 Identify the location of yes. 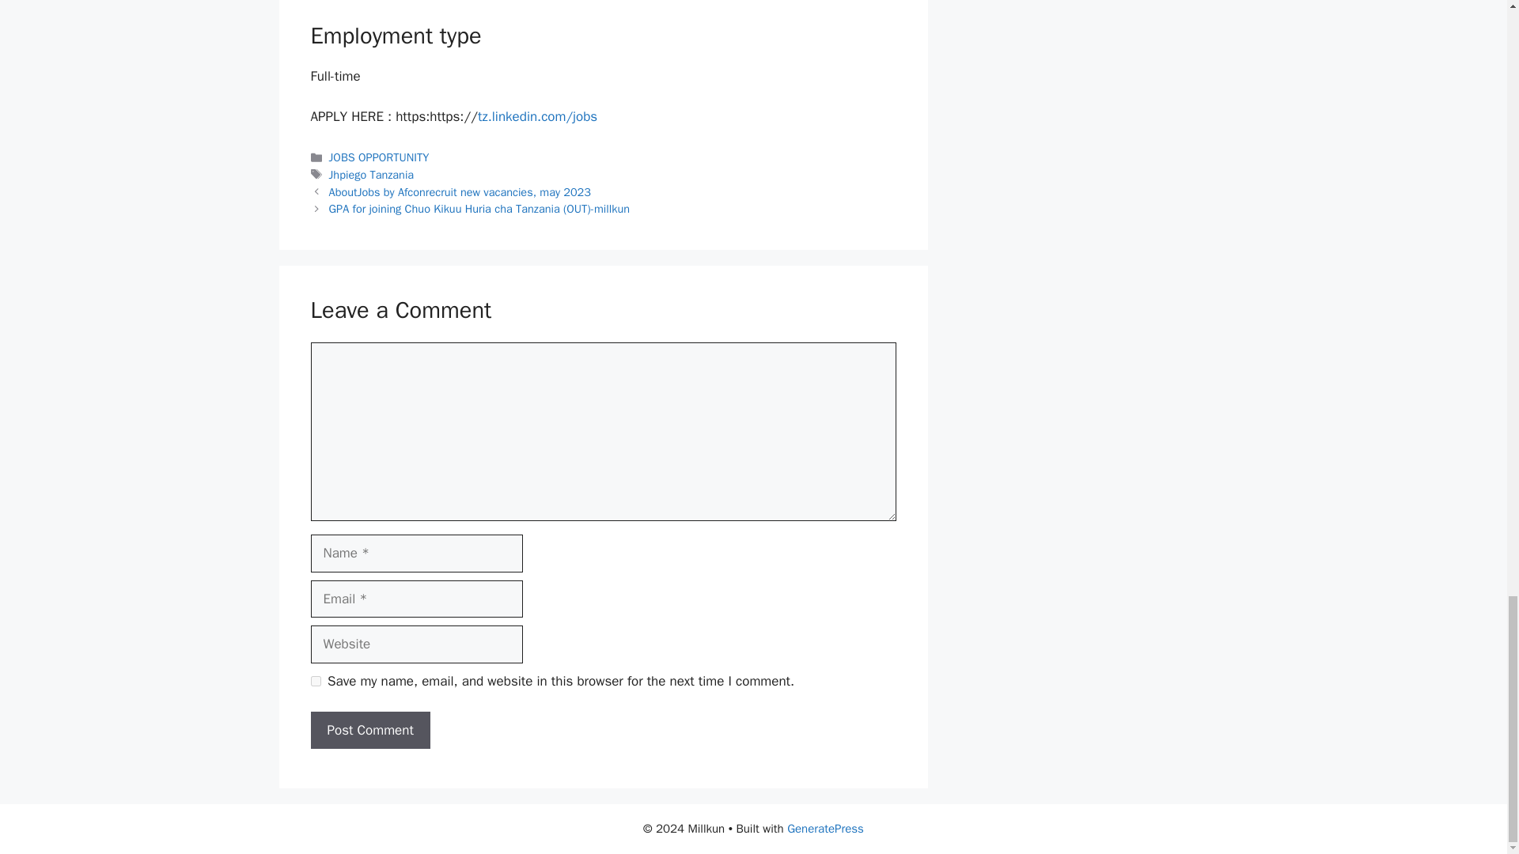
(315, 682).